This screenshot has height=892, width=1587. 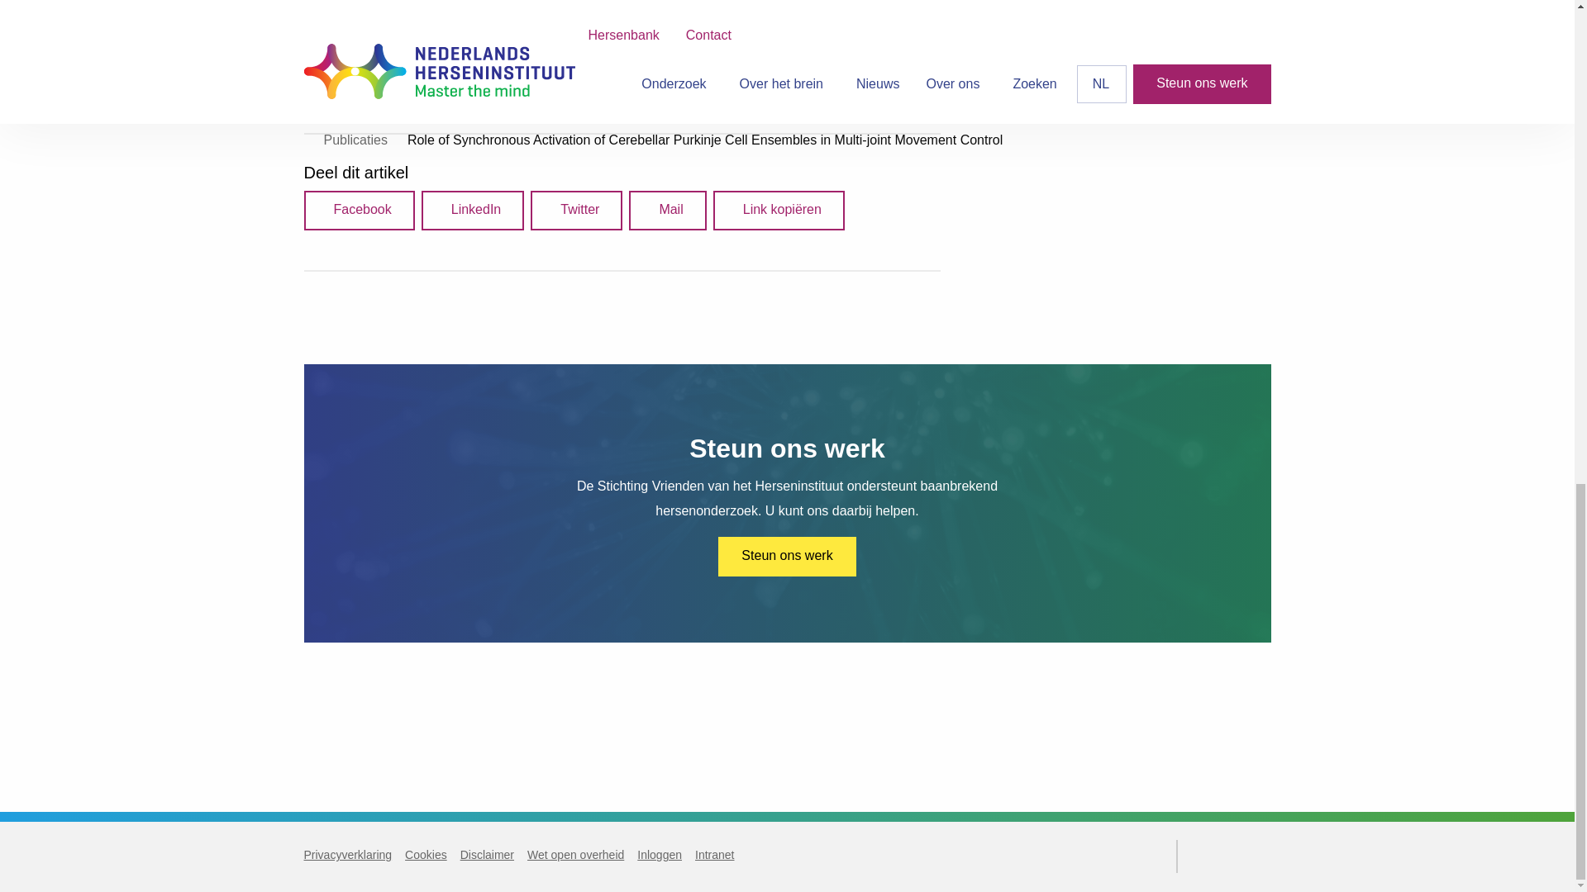 I want to click on Share link, so click(x=779, y=210).